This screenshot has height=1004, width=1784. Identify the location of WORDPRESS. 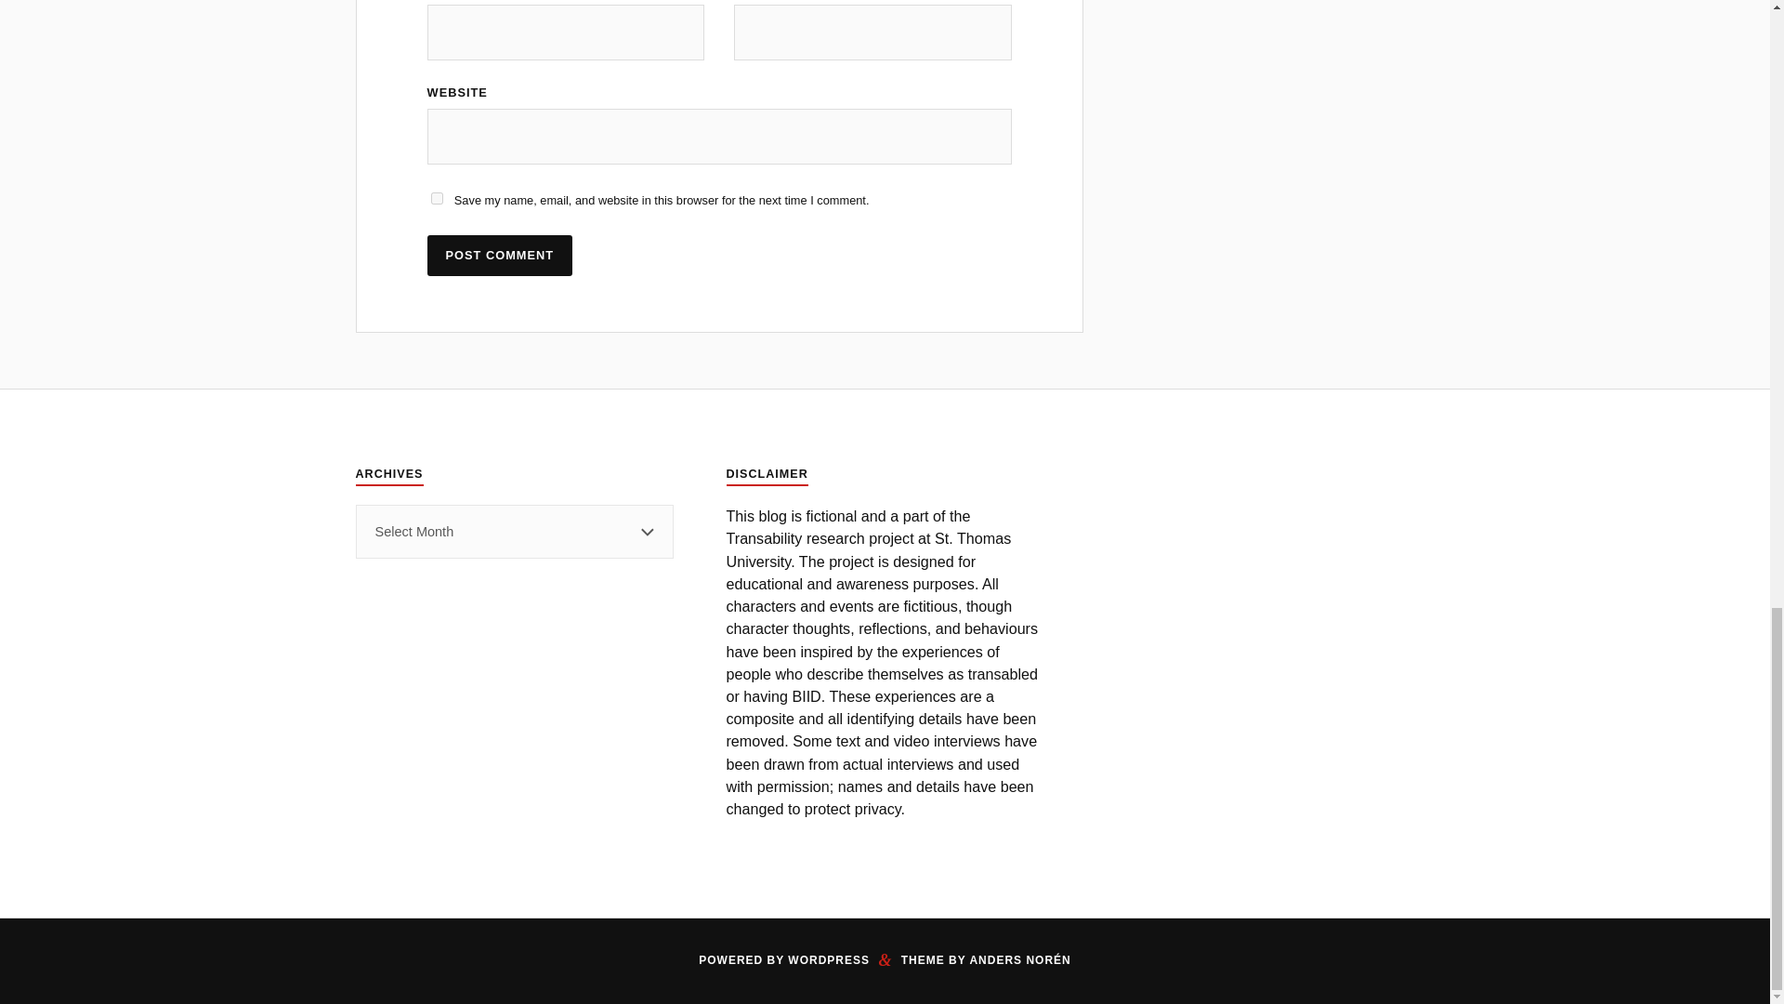
(829, 960).